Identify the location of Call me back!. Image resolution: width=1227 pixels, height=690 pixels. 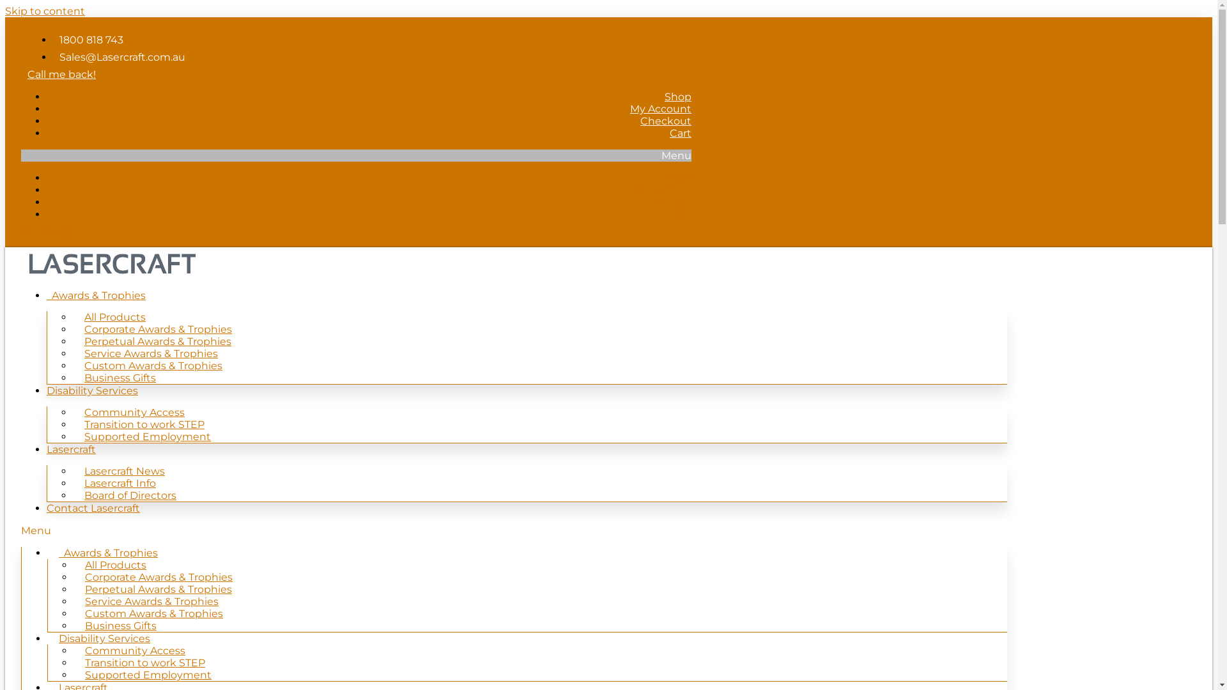
(61, 73).